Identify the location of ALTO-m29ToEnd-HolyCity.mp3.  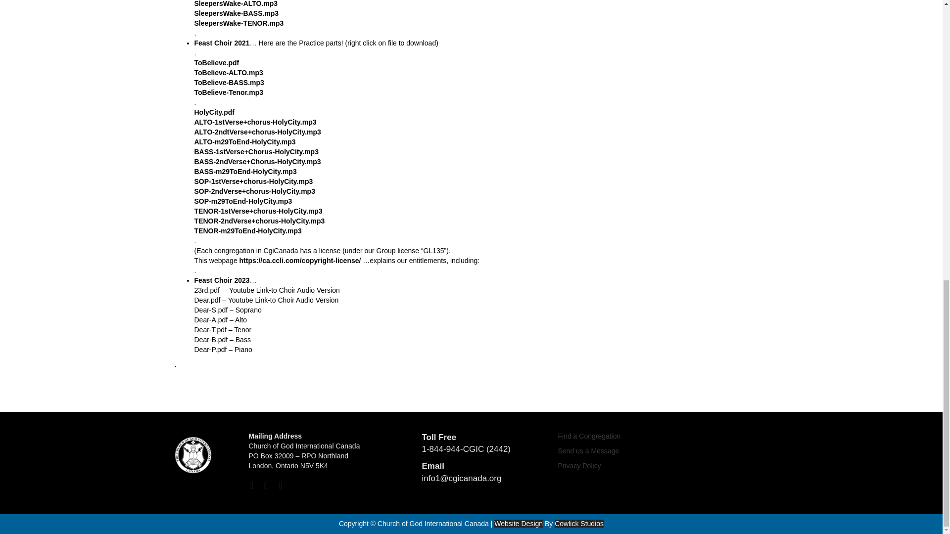
(244, 141).